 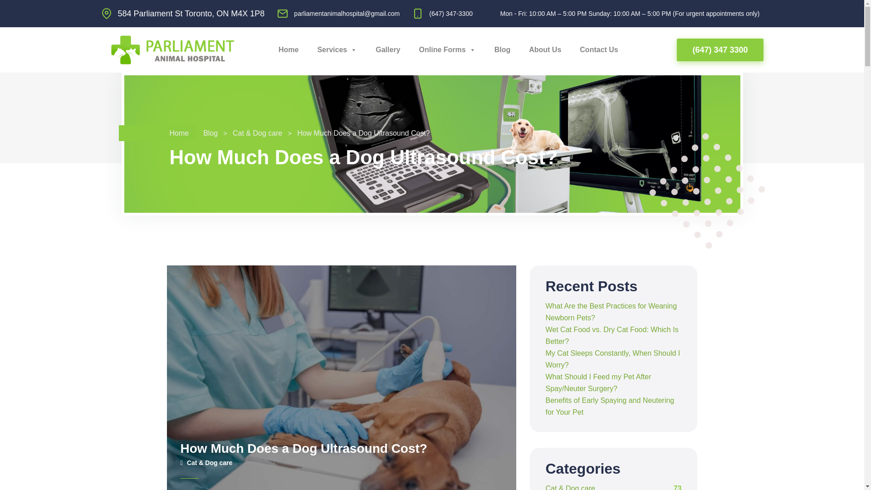 What do you see at coordinates (172, 49) in the screenshot?
I see `Parliament Animal Hospital` at bounding box center [172, 49].